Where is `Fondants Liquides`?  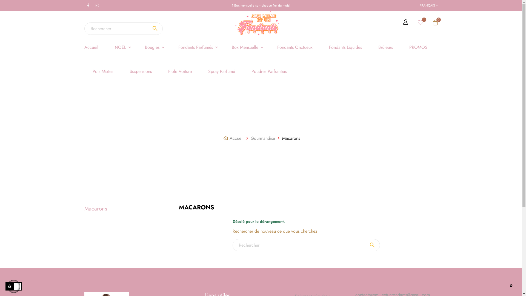
Fondants Liquides is located at coordinates (345, 47).